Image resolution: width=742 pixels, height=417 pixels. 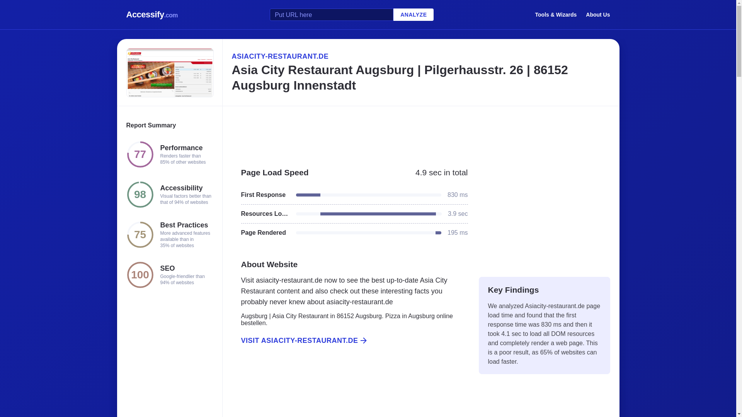 I want to click on About Us, so click(x=598, y=14).